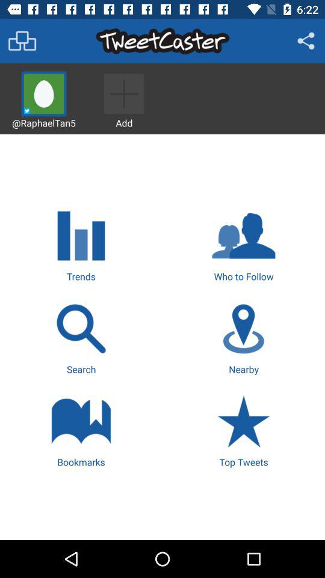 Image resolution: width=325 pixels, height=578 pixels. What do you see at coordinates (81, 337) in the screenshot?
I see `turn off the item to the left of the nearby item` at bounding box center [81, 337].